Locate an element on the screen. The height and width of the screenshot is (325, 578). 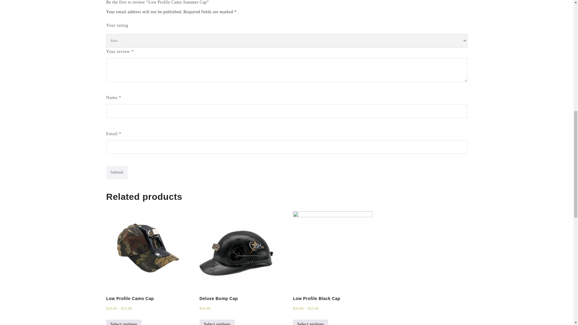
Select options is located at coordinates (217, 322).